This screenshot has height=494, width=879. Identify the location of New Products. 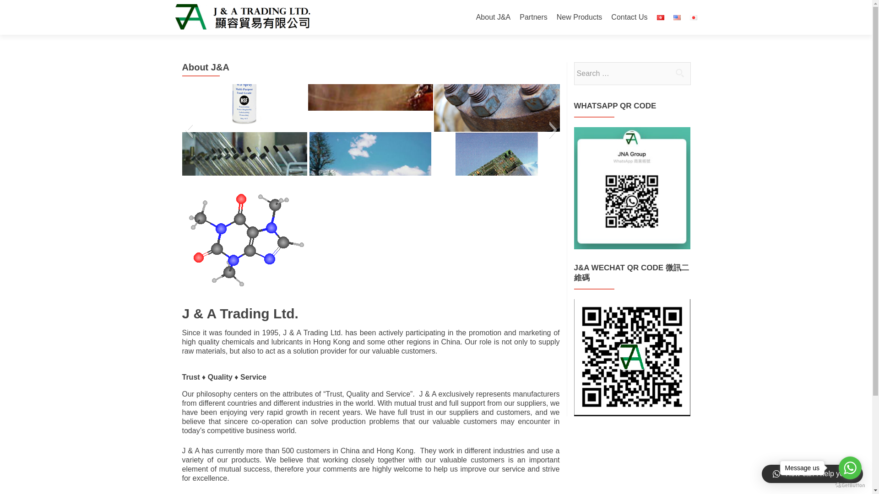
(579, 17).